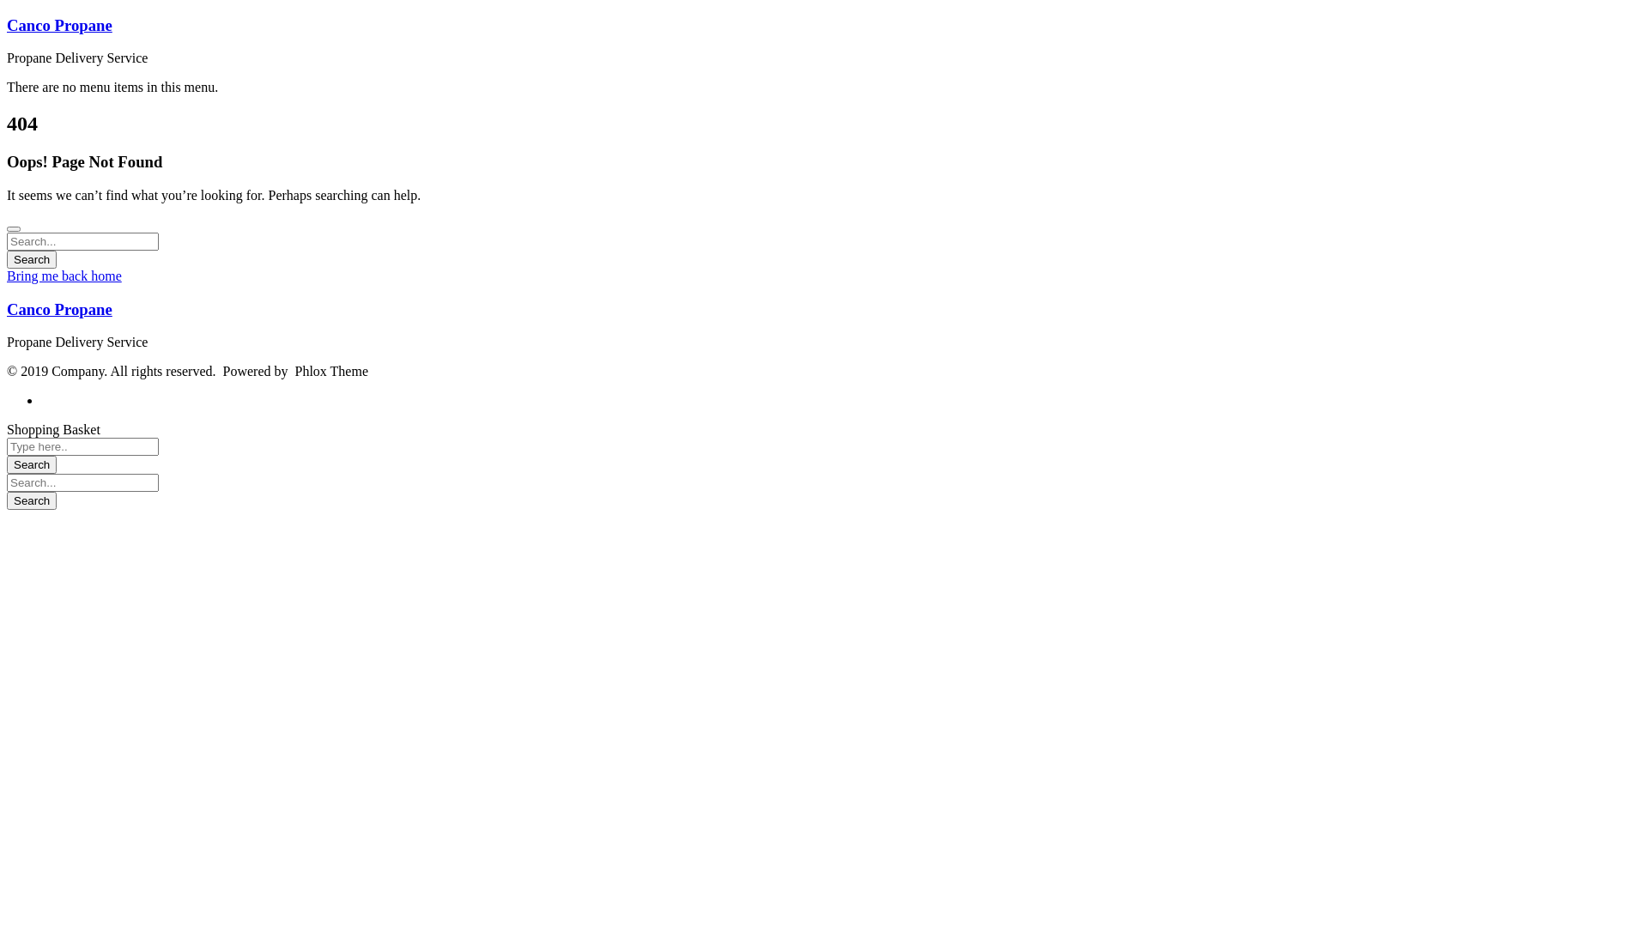 The height and width of the screenshot is (927, 1648). What do you see at coordinates (32, 501) in the screenshot?
I see `Search` at bounding box center [32, 501].